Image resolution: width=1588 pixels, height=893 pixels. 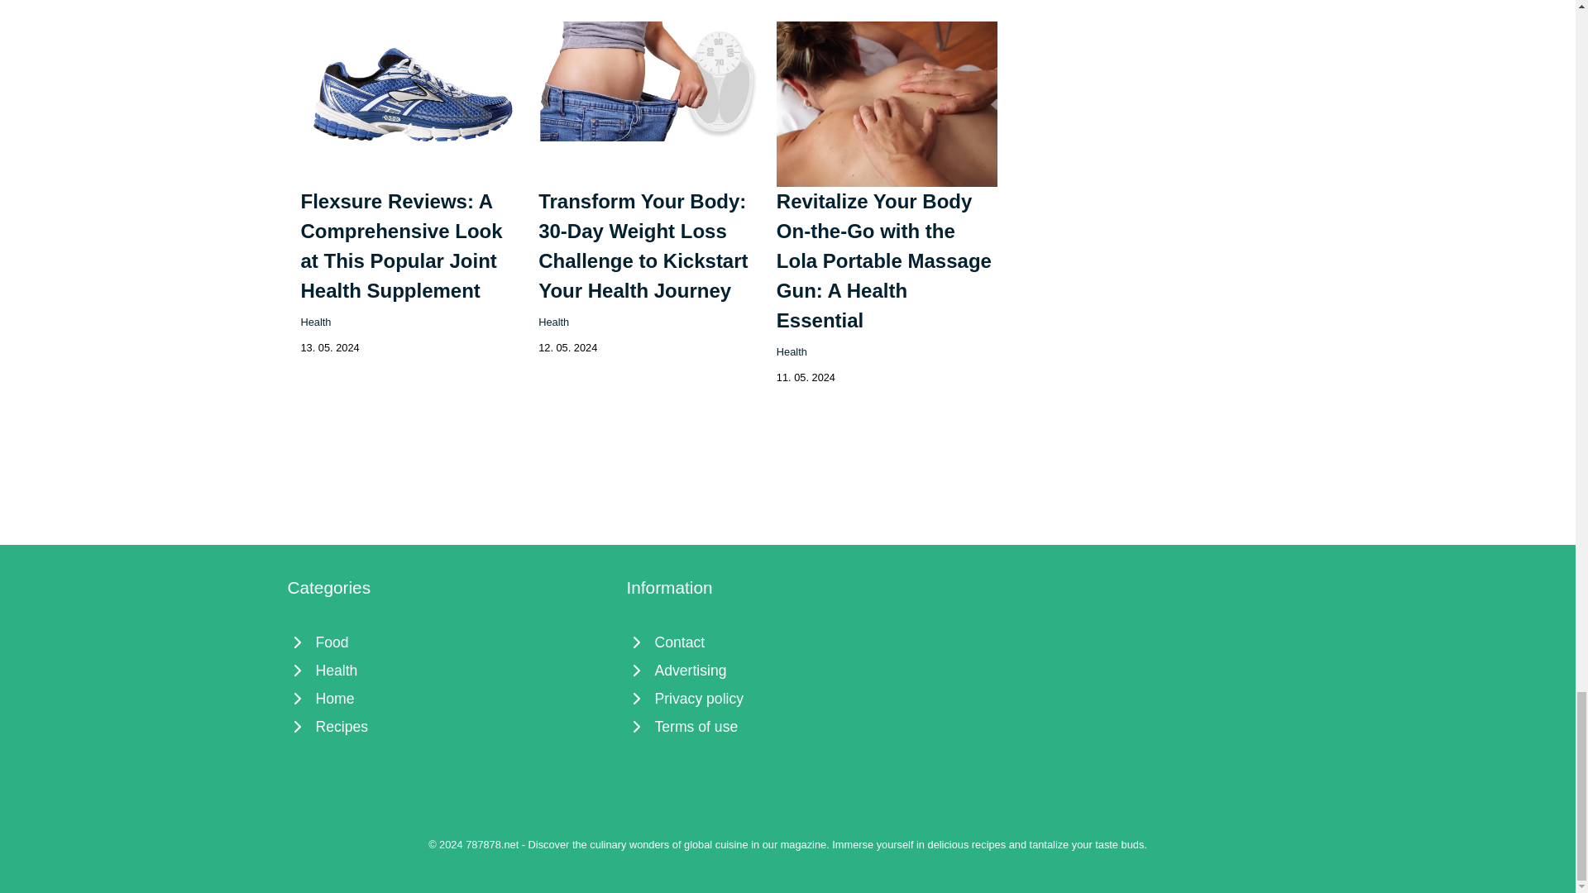 I want to click on Advertising, so click(x=788, y=670).